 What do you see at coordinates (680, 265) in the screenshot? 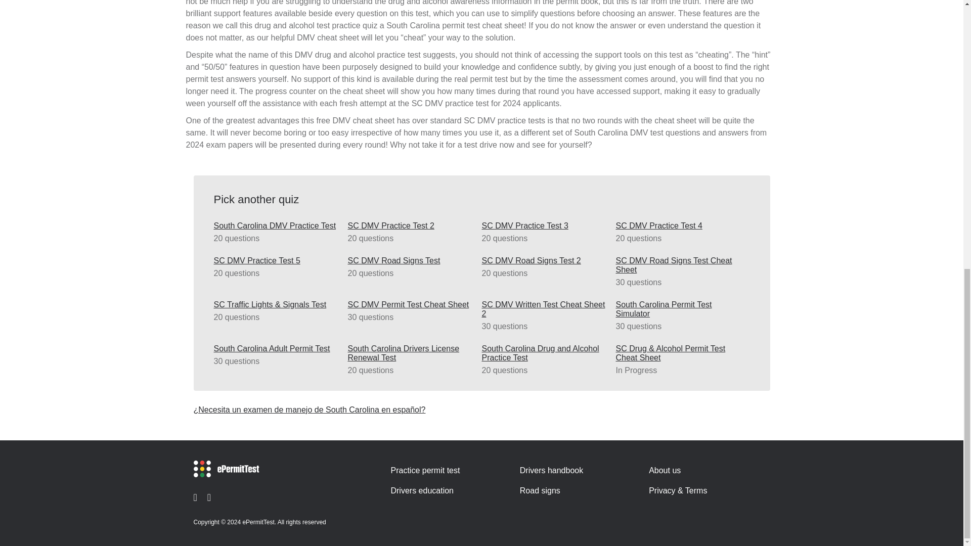
I see `SC DMV Road Signs Test Cheat Sheet` at bounding box center [680, 265].